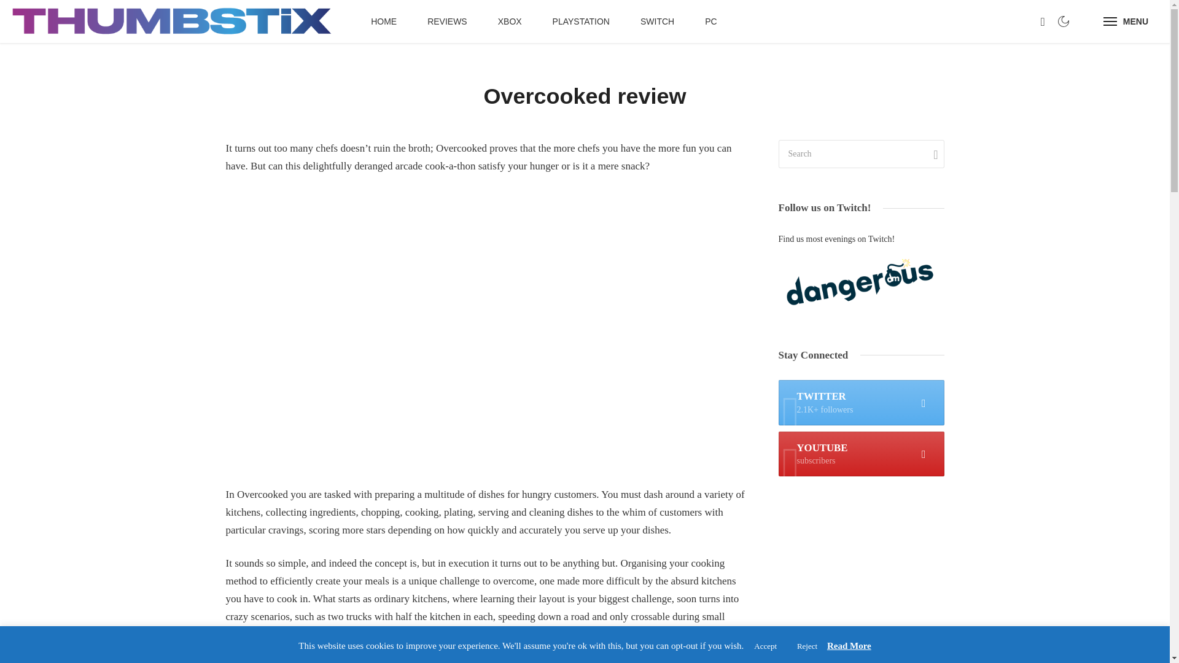  What do you see at coordinates (711, 21) in the screenshot?
I see `PC` at bounding box center [711, 21].